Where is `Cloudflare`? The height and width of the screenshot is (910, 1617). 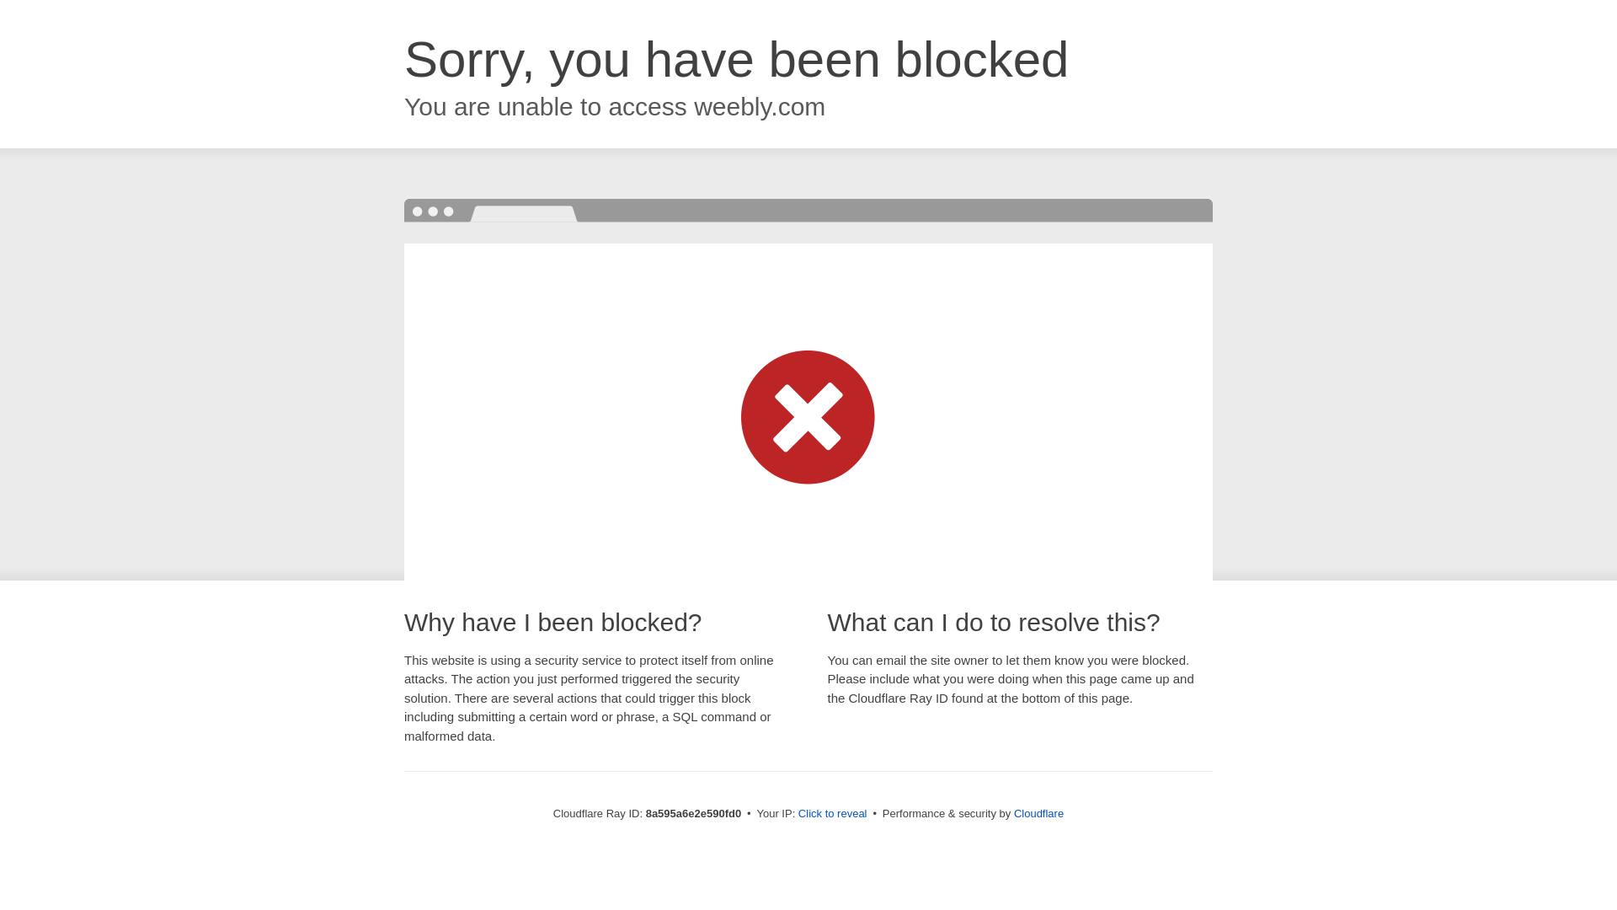 Cloudflare is located at coordinates (1038, 813).